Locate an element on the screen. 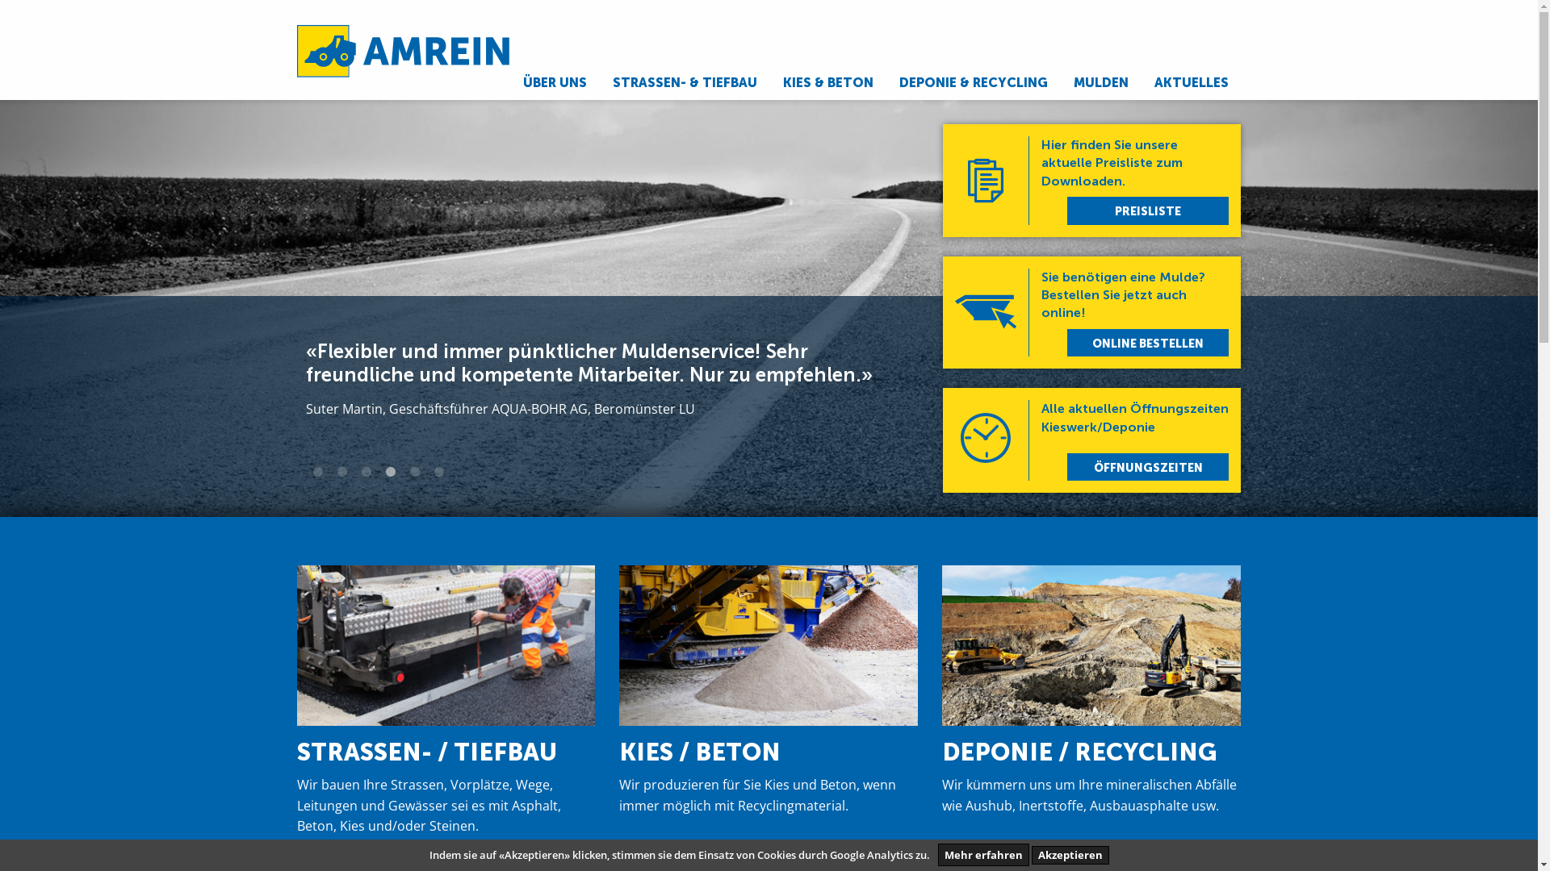 The width and height of the screenshot is (1550, 871). PREISLISTE is located at coordinates (1148, 210).